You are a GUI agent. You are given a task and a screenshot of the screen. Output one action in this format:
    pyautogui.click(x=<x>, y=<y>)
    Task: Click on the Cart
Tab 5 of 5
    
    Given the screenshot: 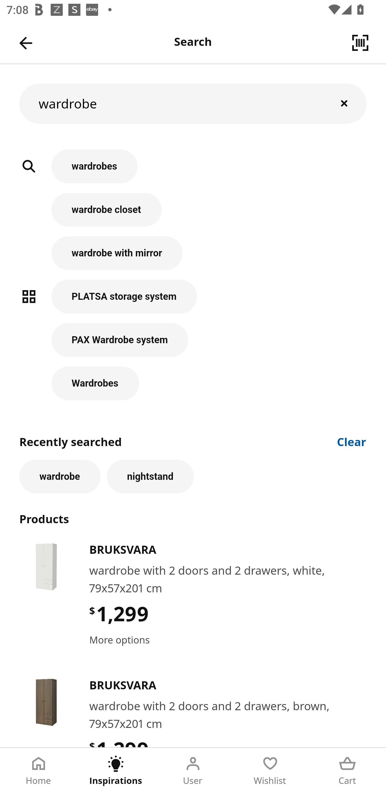 What is the action you would take?
    pyautogui.click(x=347, y=770)
    